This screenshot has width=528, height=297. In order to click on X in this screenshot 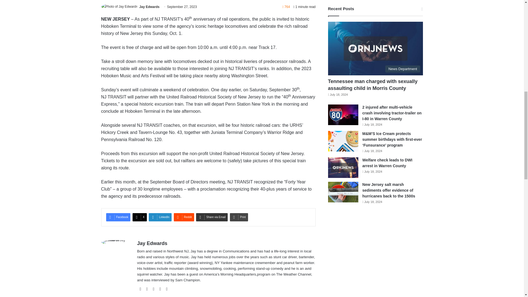, I will do `click(139, 217)`.